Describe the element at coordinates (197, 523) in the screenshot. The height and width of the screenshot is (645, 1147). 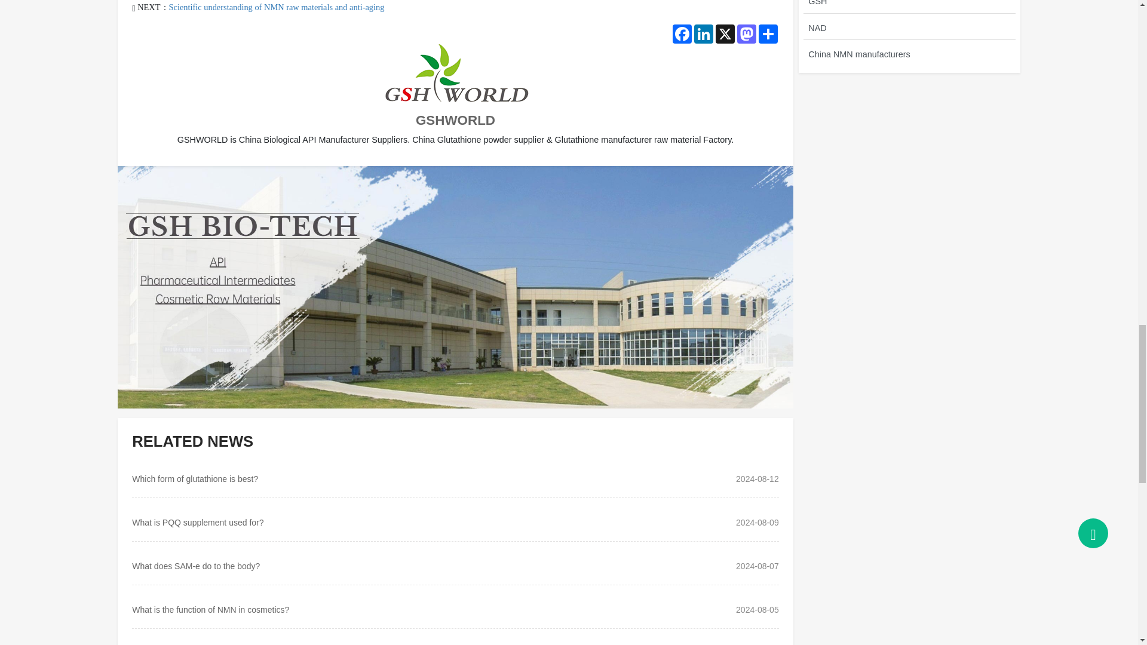
I see `What is PQQ supplement used for?` at that location.